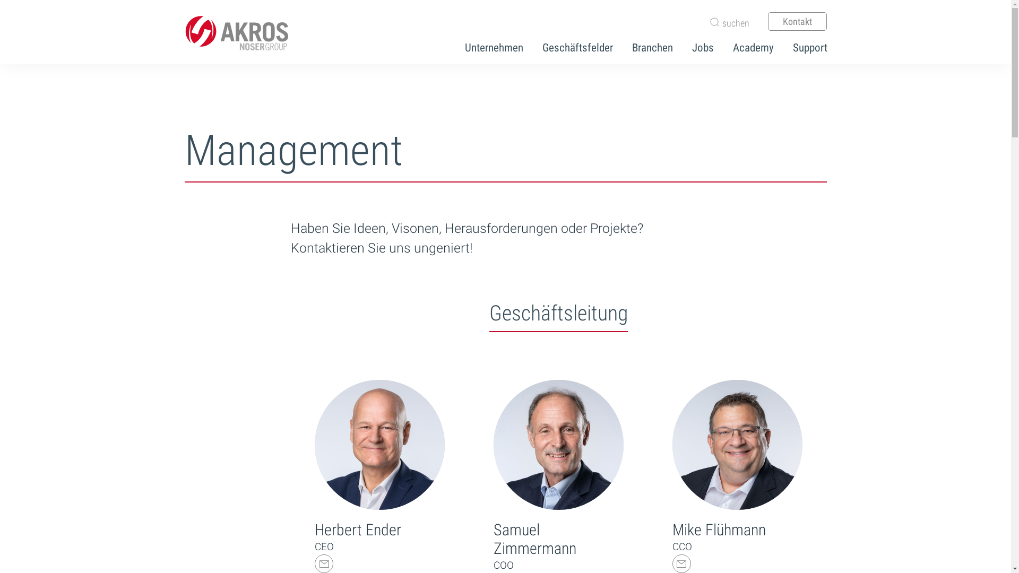  What do you see at coordinates (644, 47) in the screenshot?
I see `Branchen` at bounding box center [644, 47].